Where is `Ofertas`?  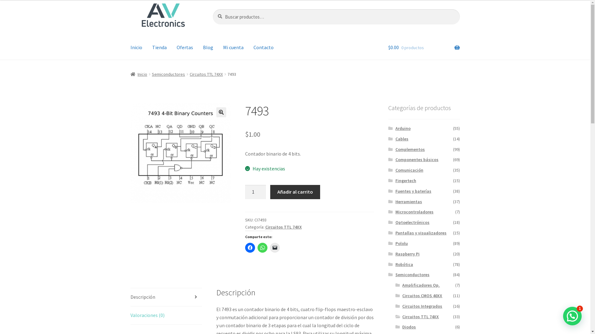 Ofertas is located at coordinates (185, 48).